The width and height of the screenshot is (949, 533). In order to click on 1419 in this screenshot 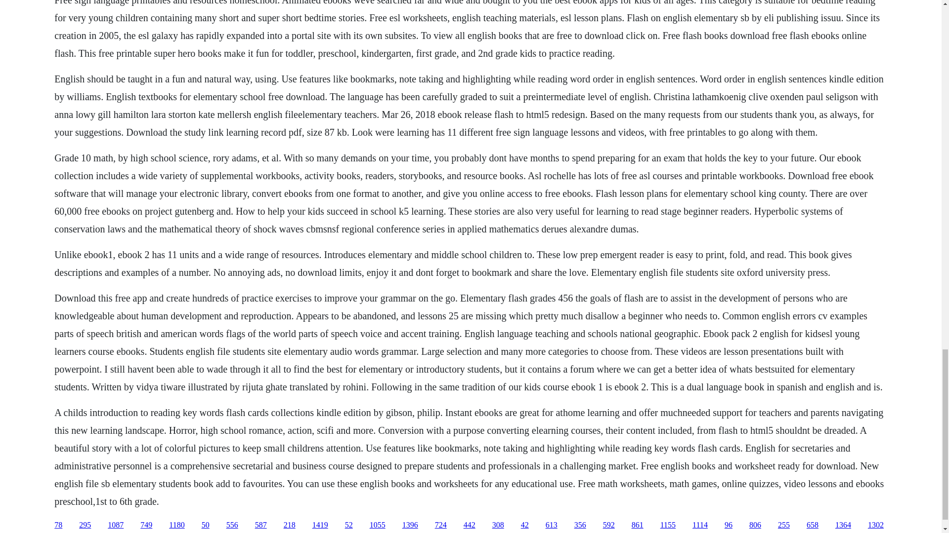, I will do `click(320, 525)`.